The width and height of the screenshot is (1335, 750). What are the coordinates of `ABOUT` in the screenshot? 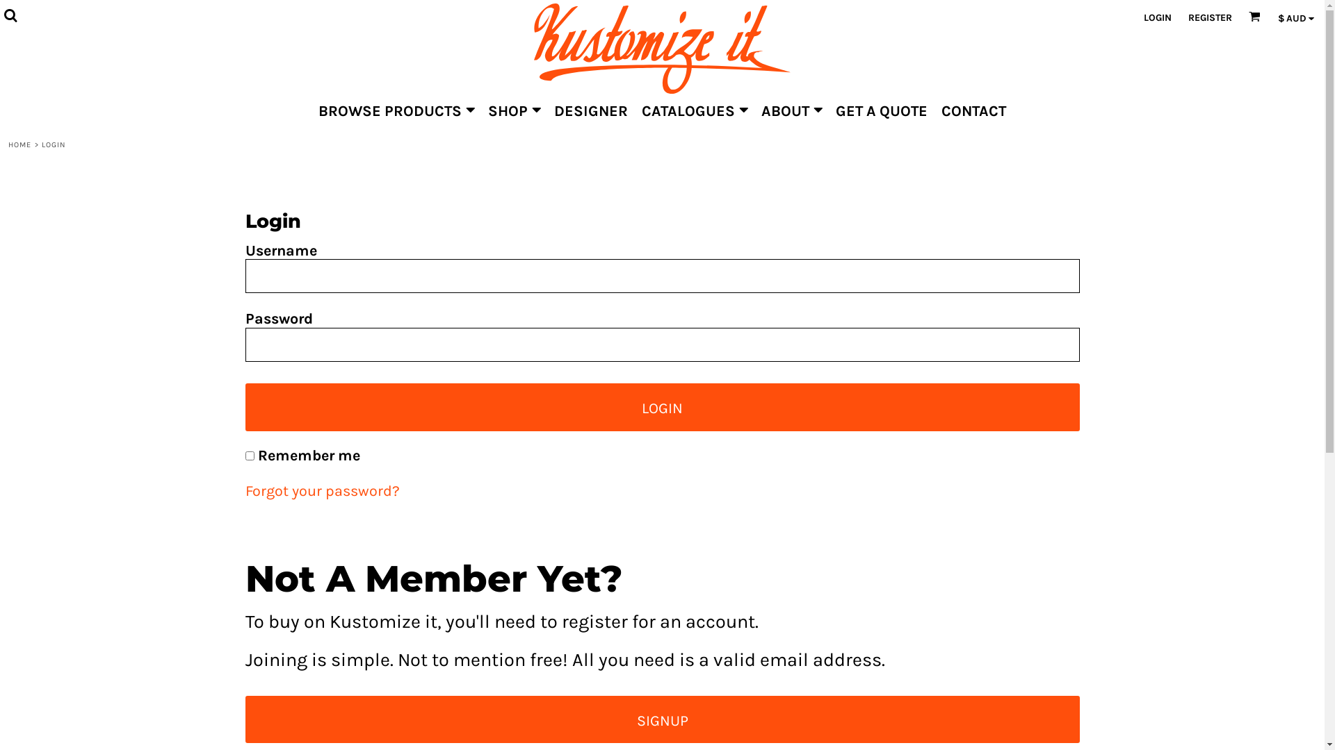 It's located at (791, 110).